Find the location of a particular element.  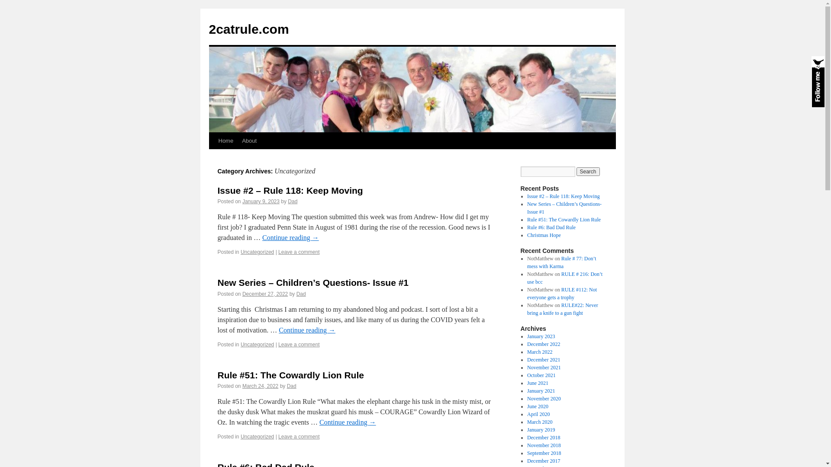

Uncategorized is located at coordinates (257, 252).